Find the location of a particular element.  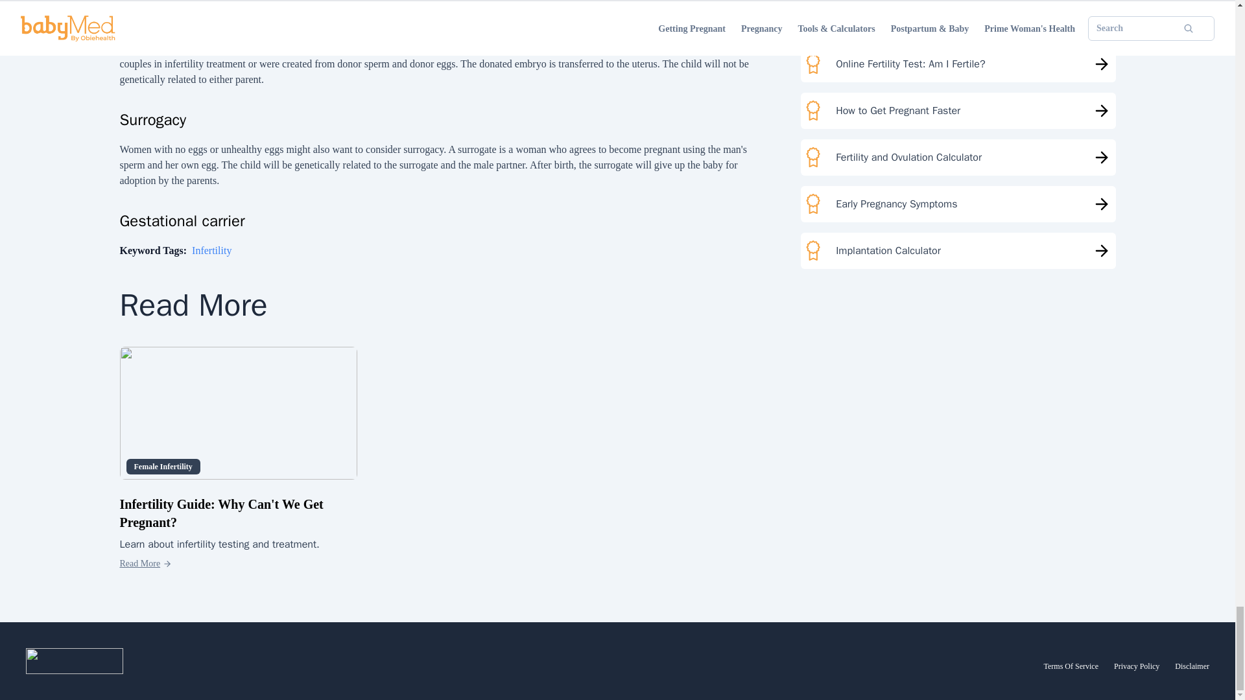

Terms Of Service is located at coordinates (1071, 666).